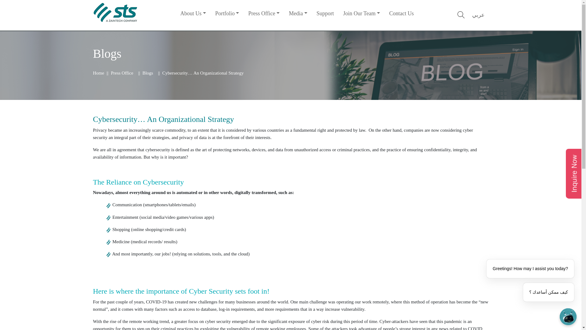  Describe the element at coordinates (148, 73) in the screenshot. I see `Blogs` at that location.